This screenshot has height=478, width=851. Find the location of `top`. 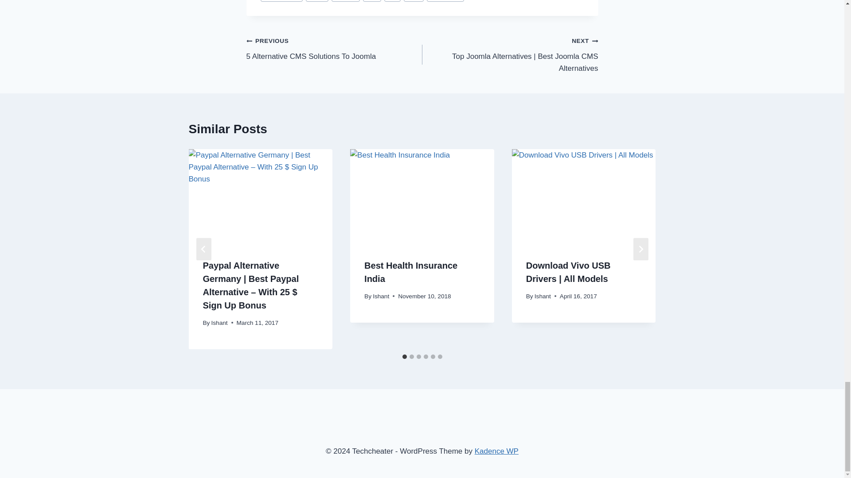

top is located at coordinates (414, 1).